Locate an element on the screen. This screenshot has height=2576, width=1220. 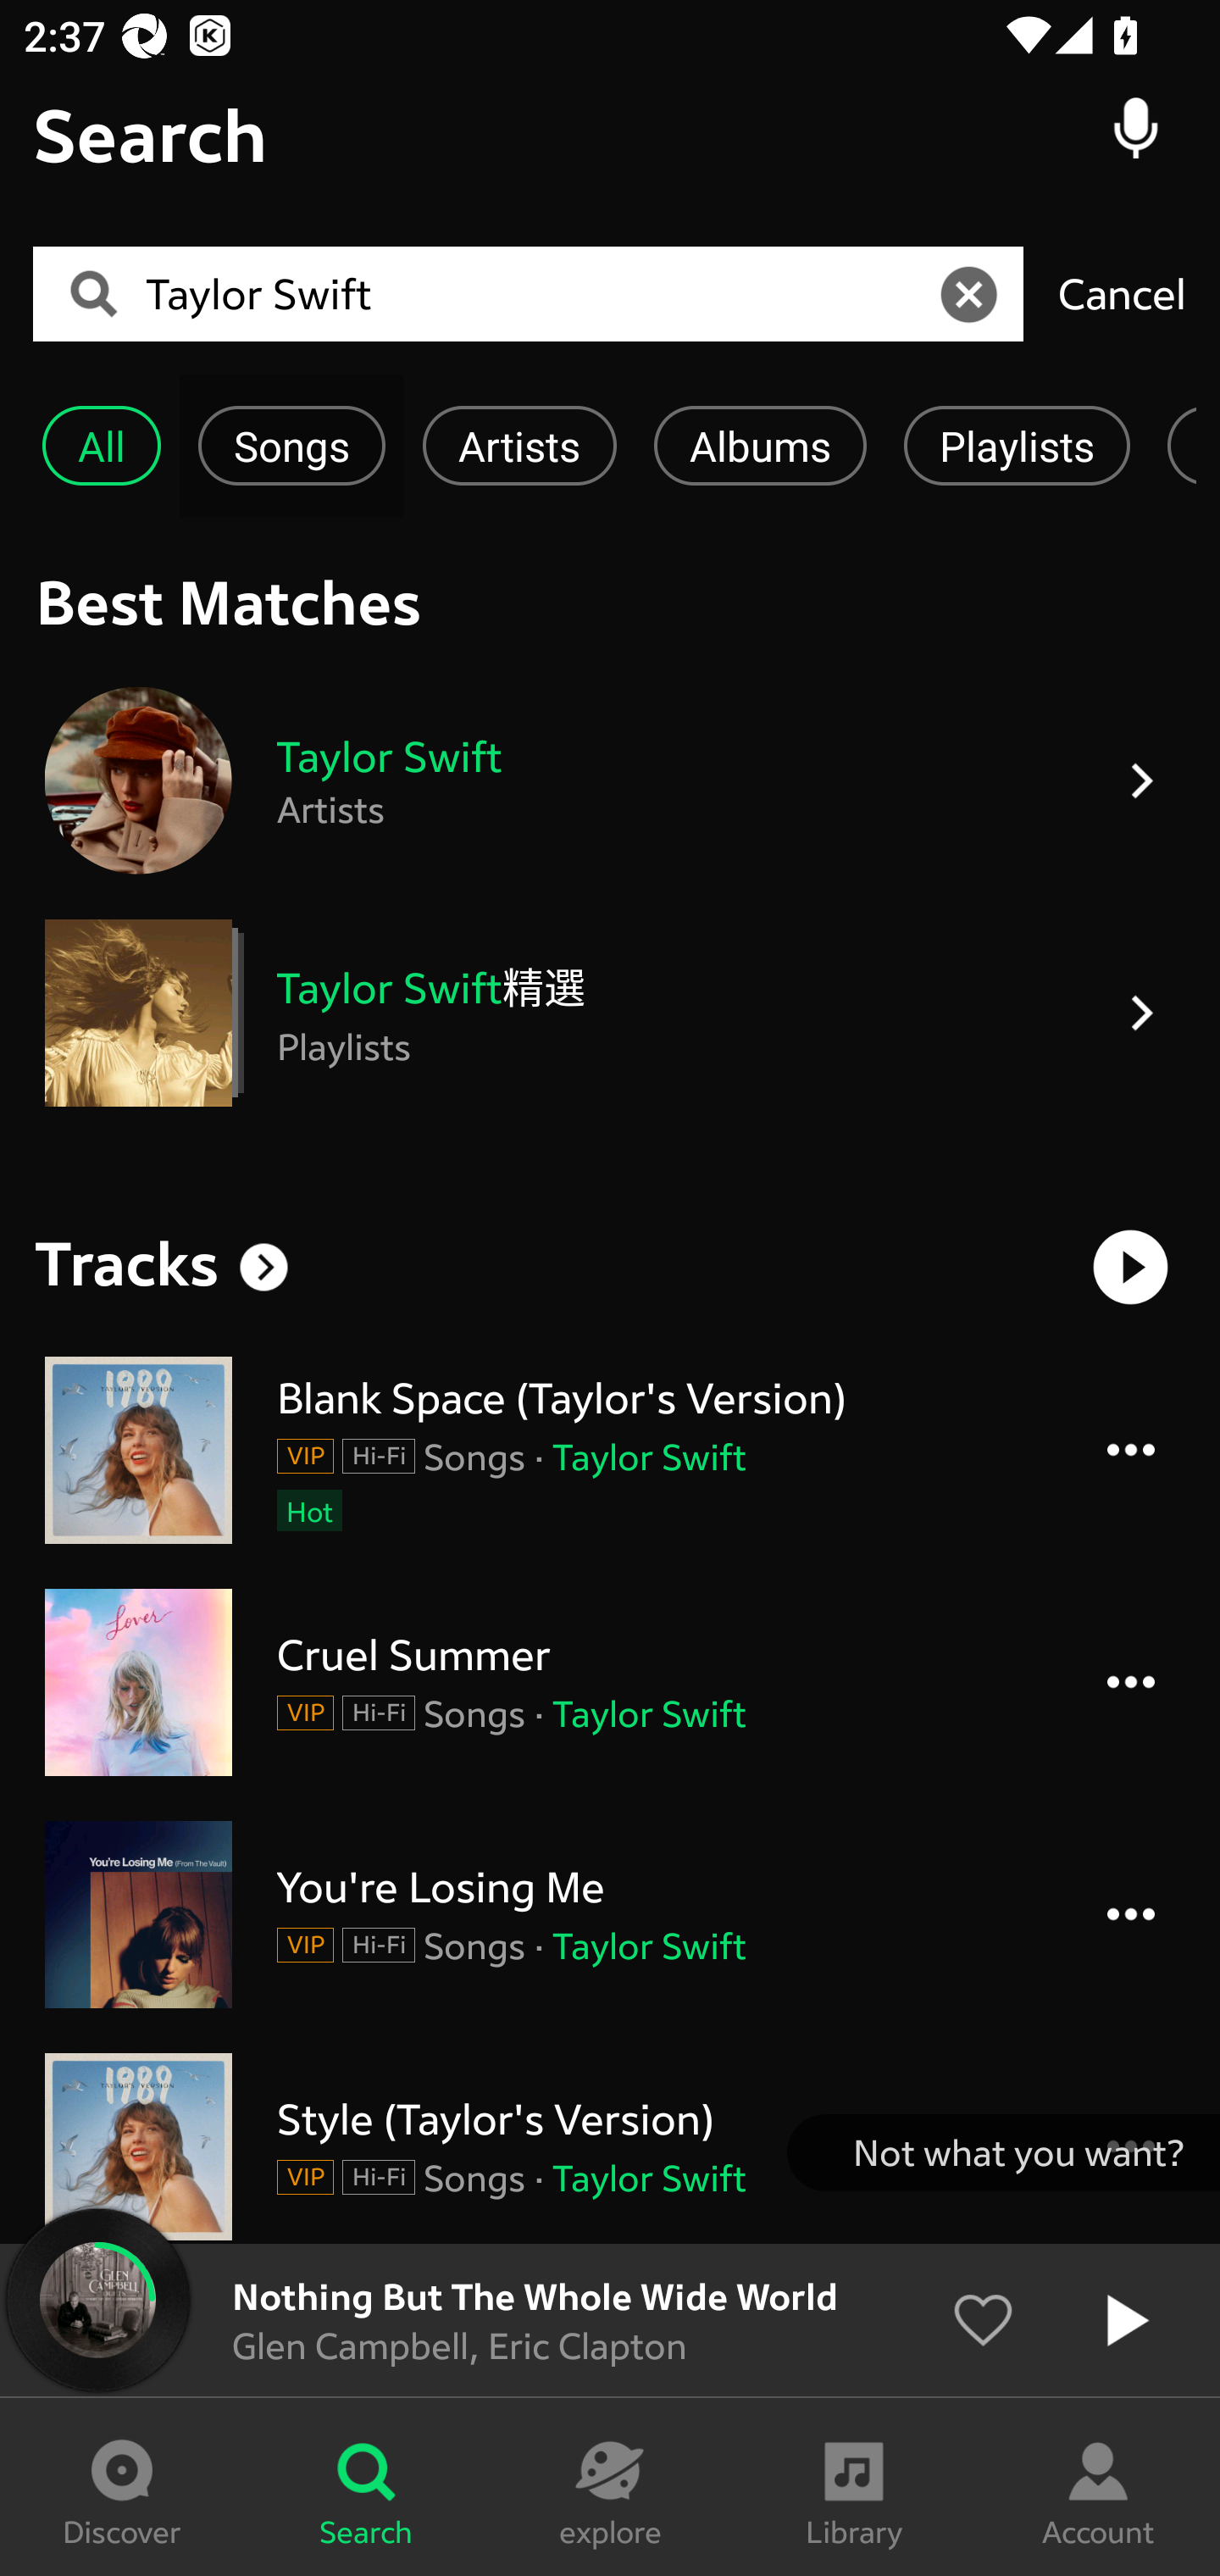
Discover is located at coordinates (122, 2487).